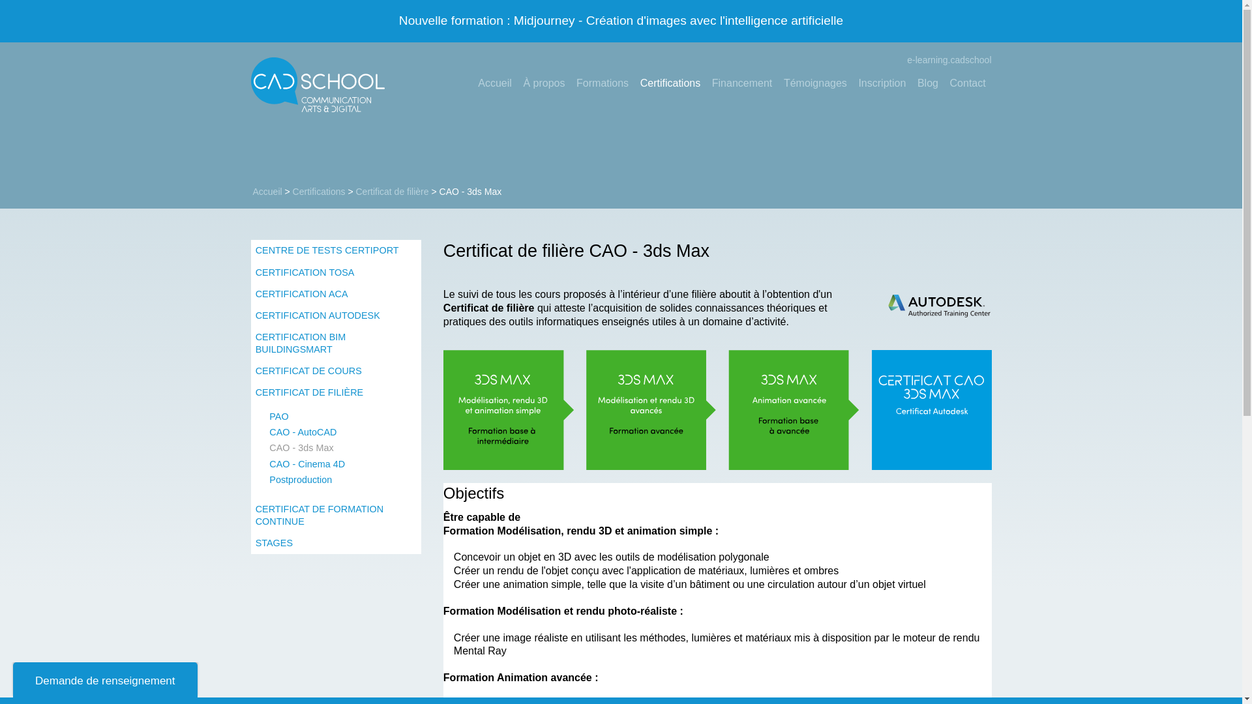 This screenshot has height=704, width=1252. Describe the element at coordinates (335, 344) in the screenshot. I see `CERTIFICATION BIM BUILDINGSMART` at that location.